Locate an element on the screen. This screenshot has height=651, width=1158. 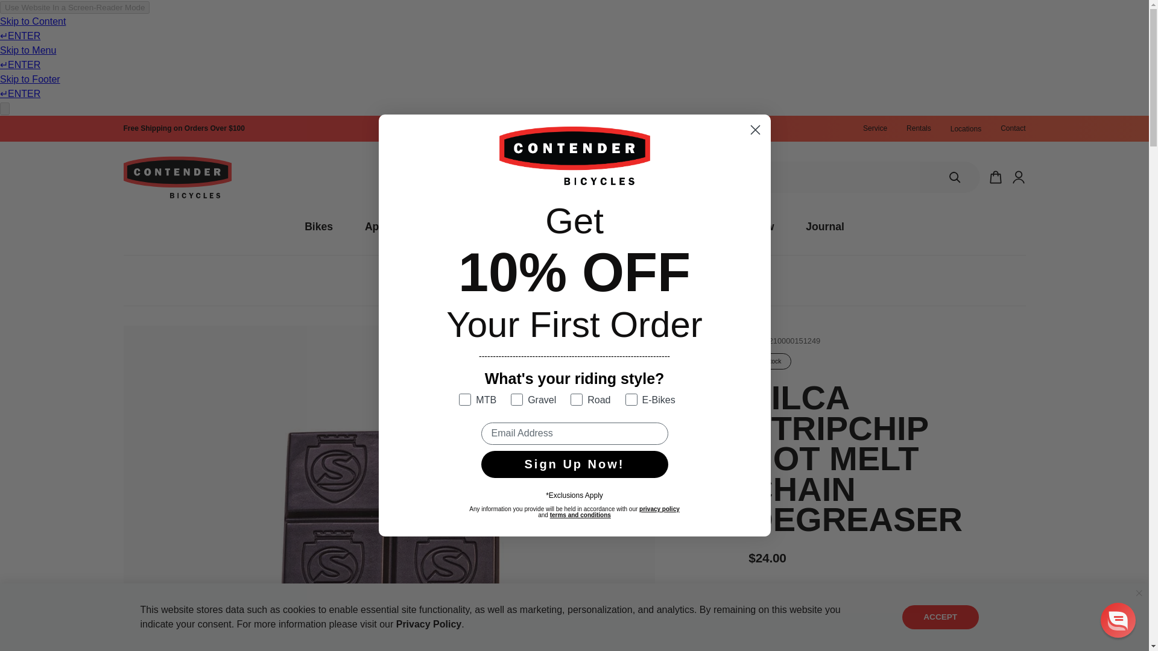
SEARCH is located at coordinates (954, 177).